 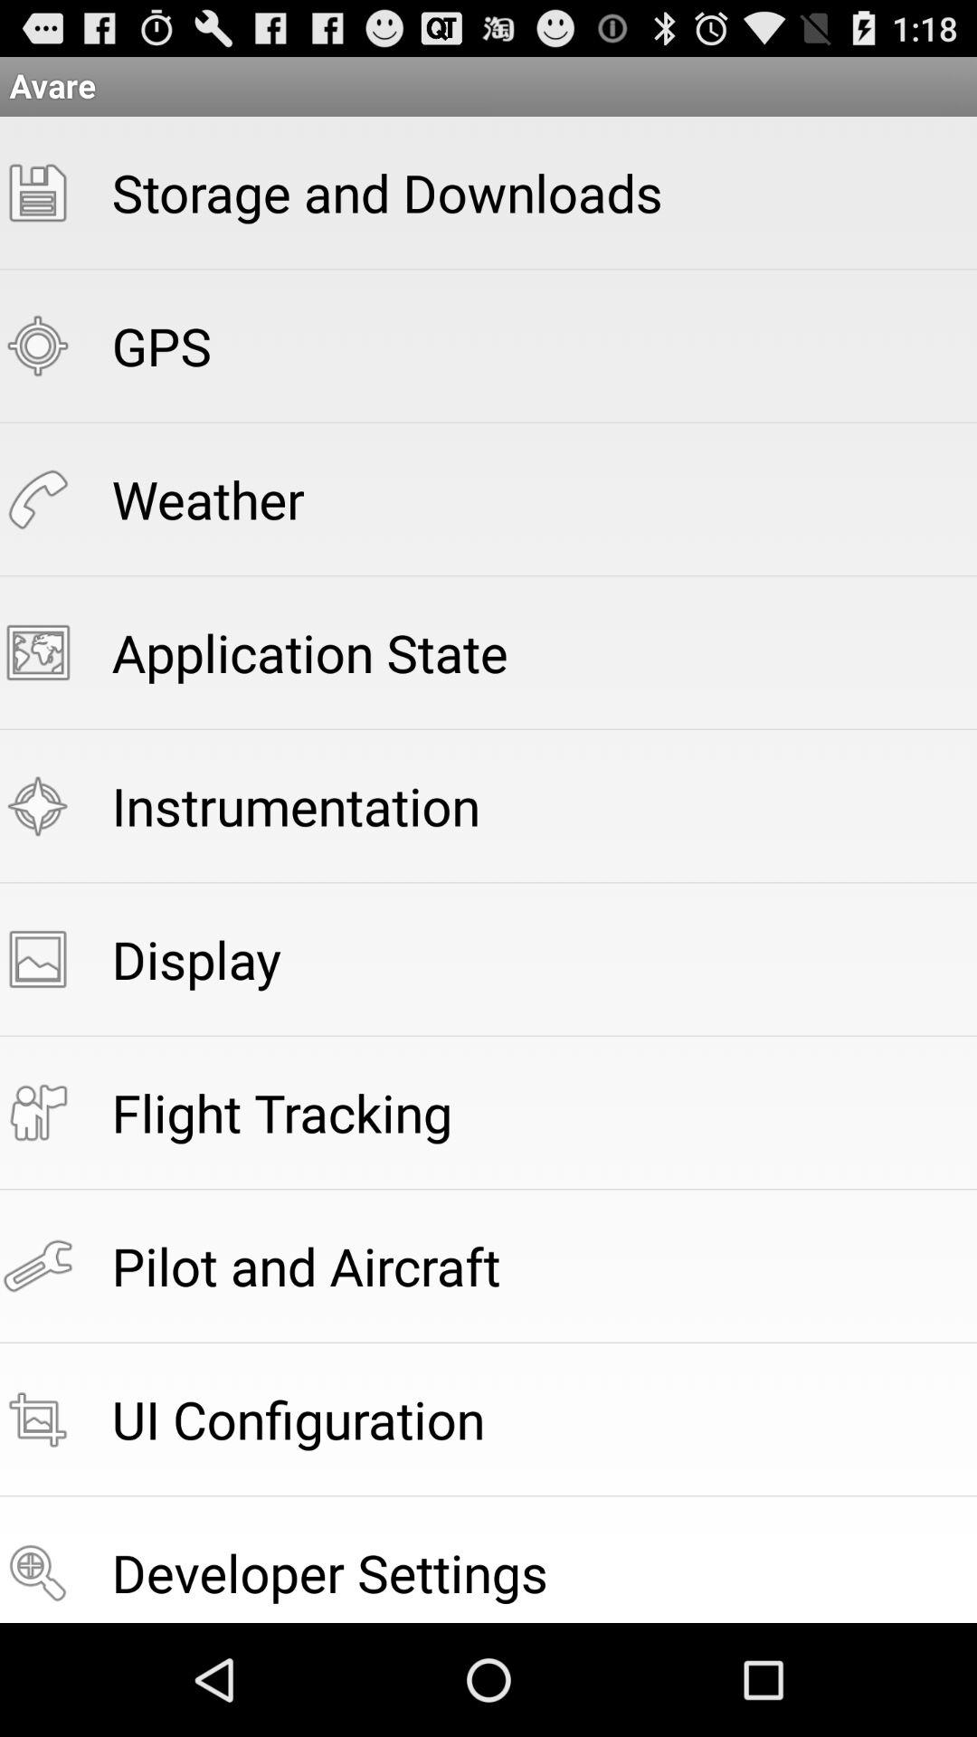 I want to click on select the gps app, so click(x=161, y=346).